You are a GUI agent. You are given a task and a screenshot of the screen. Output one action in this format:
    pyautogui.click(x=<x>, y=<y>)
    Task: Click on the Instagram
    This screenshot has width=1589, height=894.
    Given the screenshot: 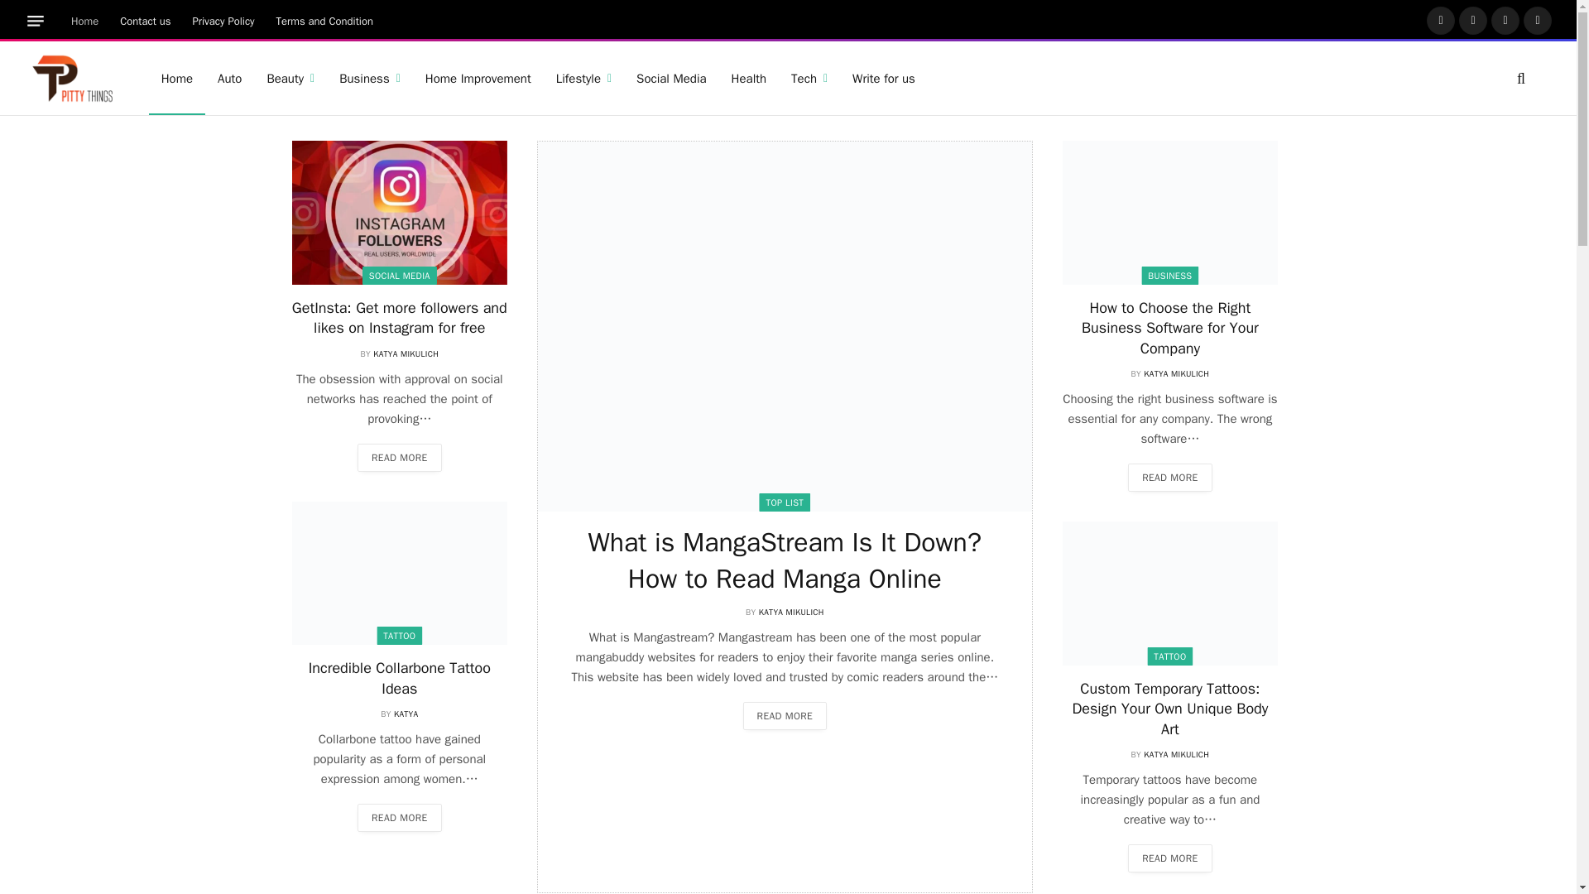 What is the action you would take?
    pyautogui.click(x=1505, y=20)
    